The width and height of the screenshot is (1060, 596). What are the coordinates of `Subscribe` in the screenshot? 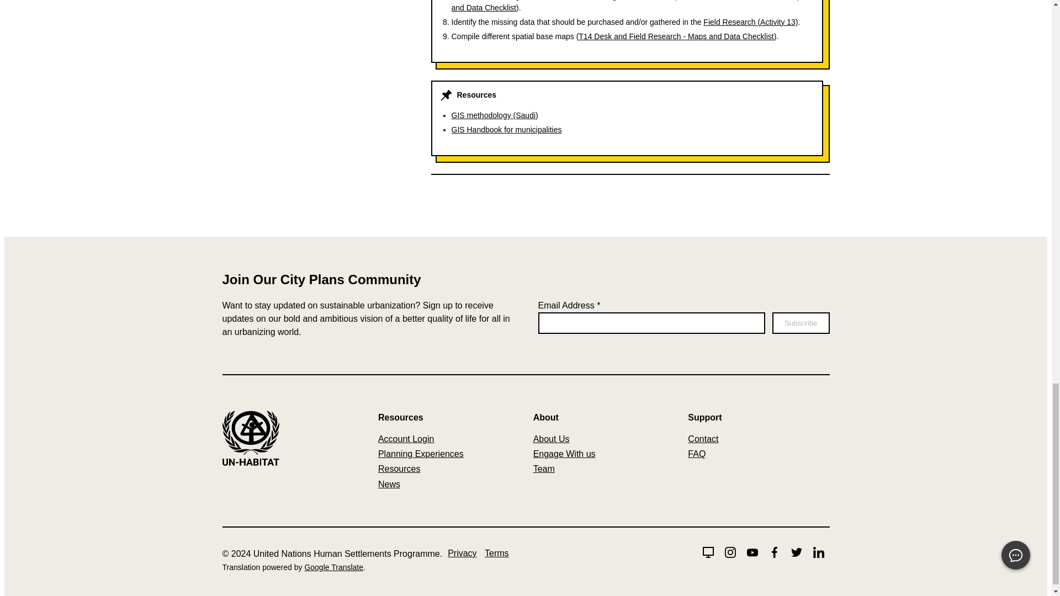 It's located at (801, 322).